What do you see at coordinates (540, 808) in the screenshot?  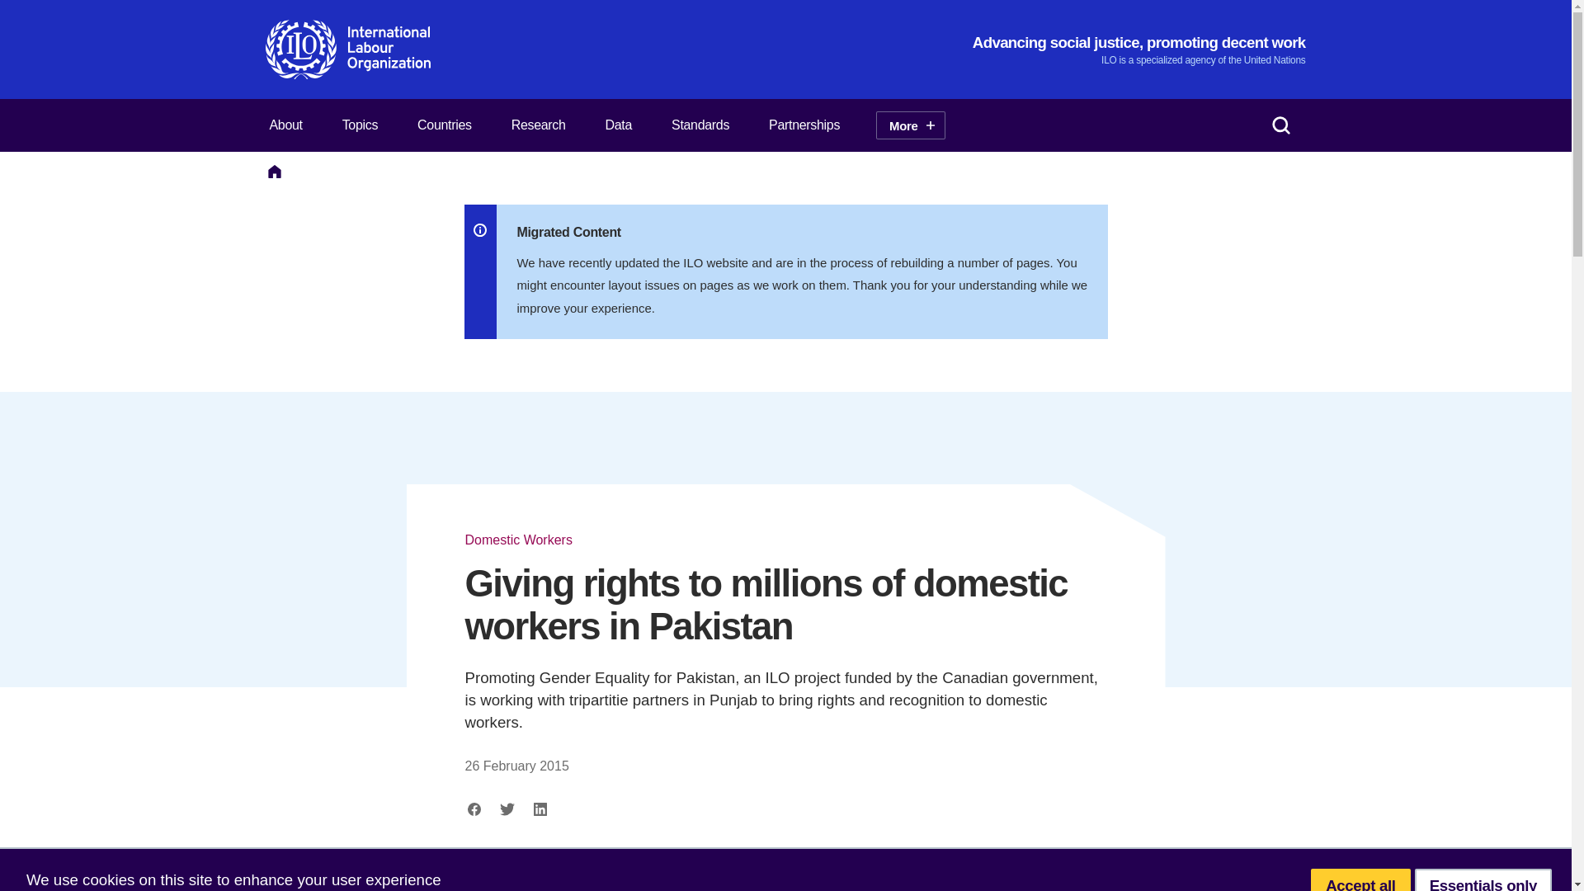 I see `Linkedin` at bounding box center [540, 808].